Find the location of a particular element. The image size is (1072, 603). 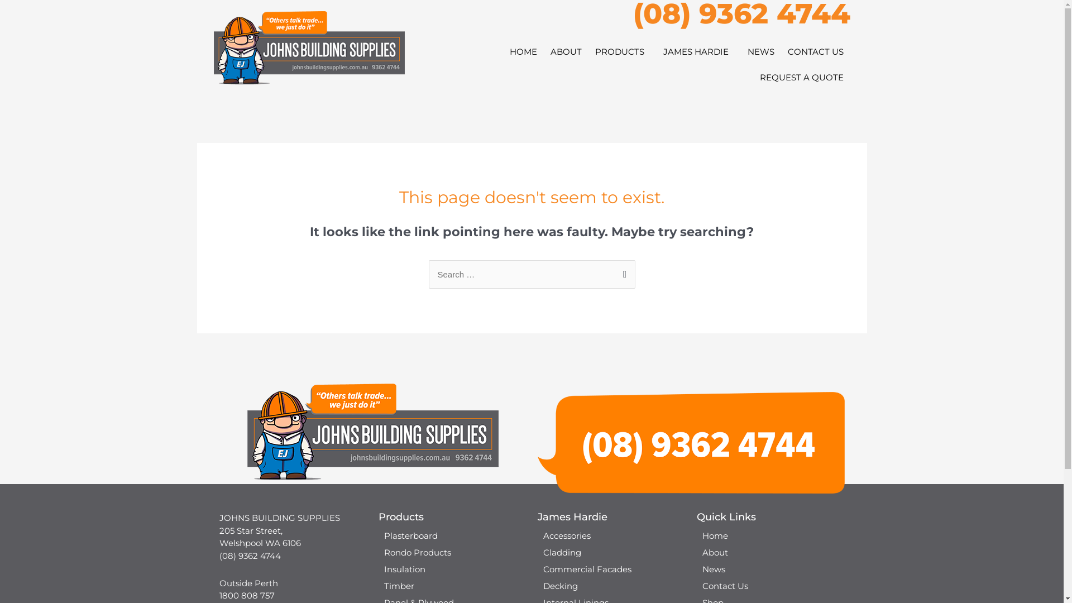

REQUEST A QUOTE is located at coordinates (801, 78).